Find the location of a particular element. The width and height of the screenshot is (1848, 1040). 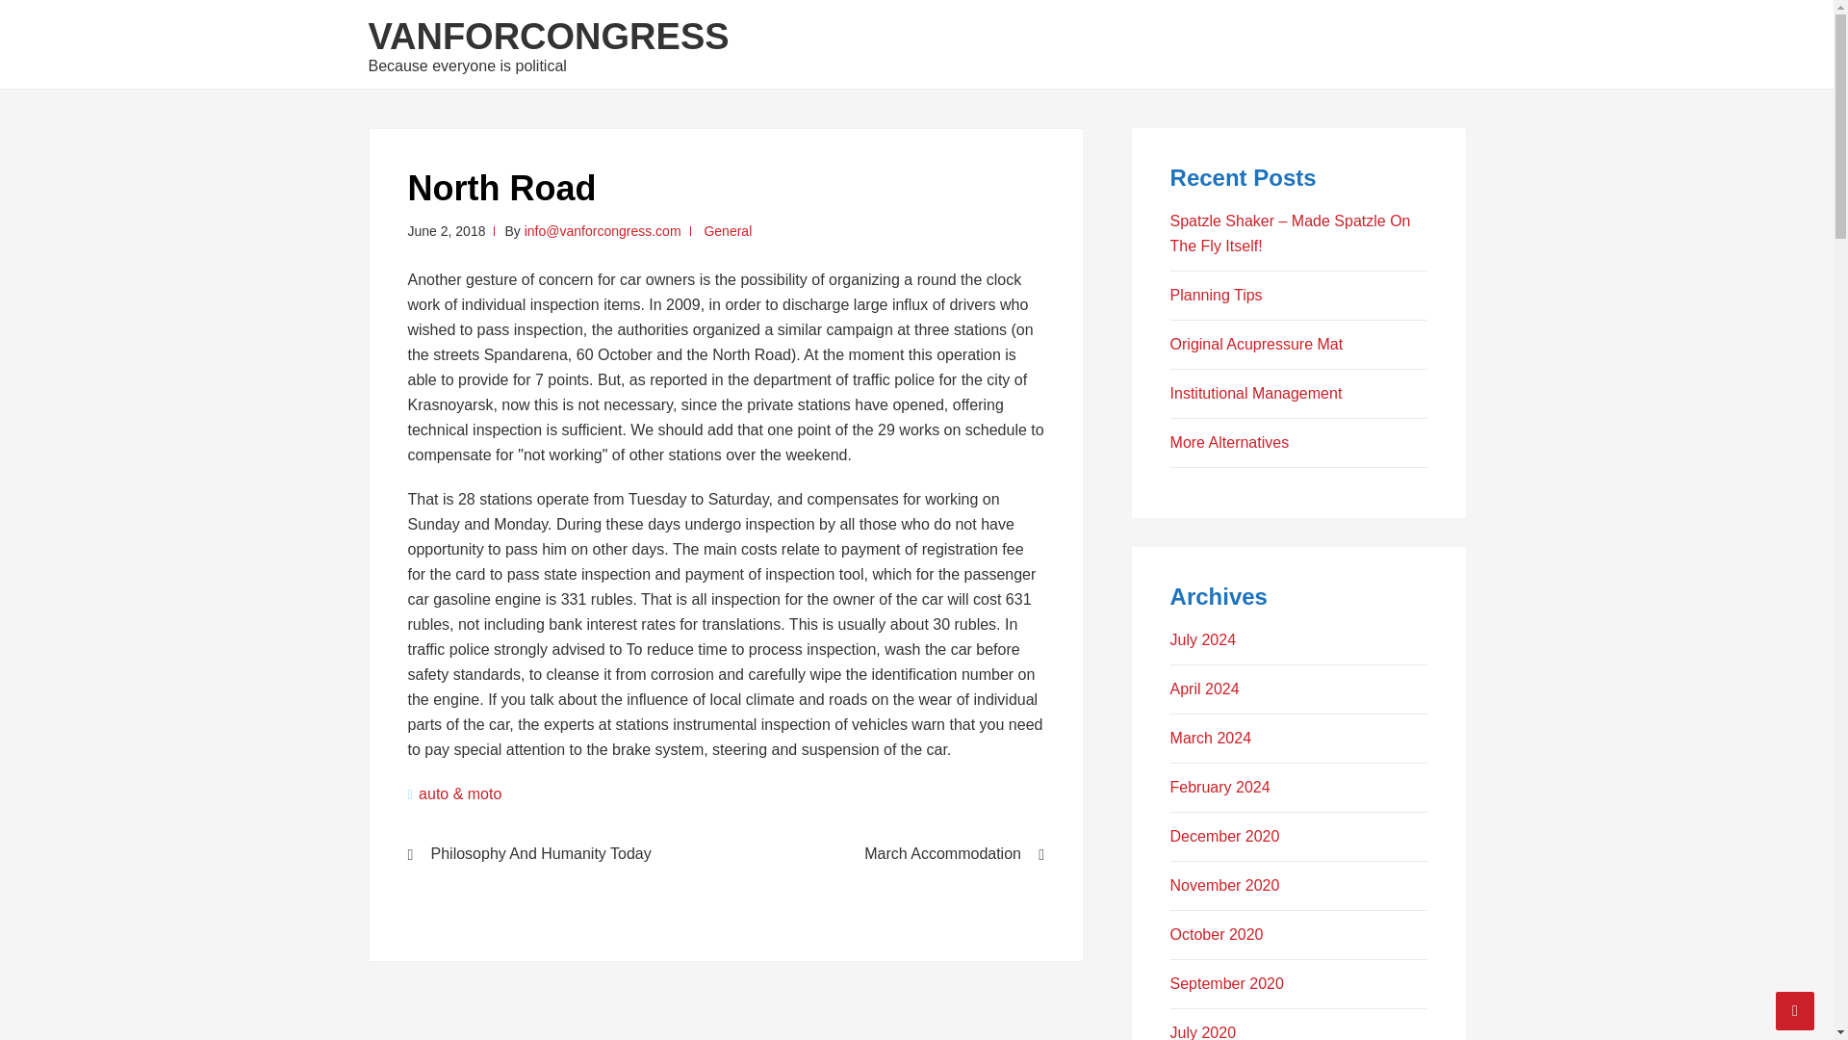

October 2020 is located at coordinates (1217, 934).